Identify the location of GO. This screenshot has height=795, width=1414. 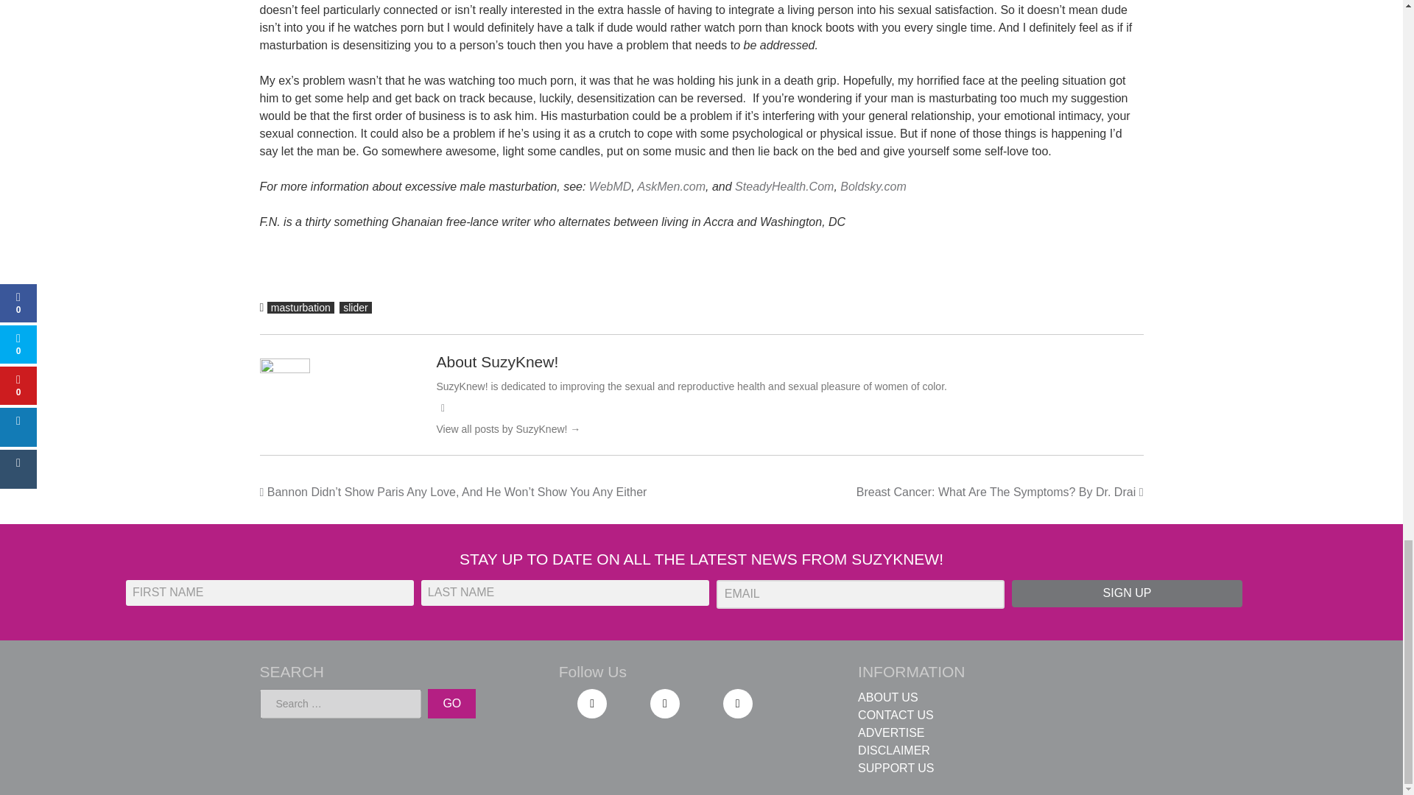
(451, 704).